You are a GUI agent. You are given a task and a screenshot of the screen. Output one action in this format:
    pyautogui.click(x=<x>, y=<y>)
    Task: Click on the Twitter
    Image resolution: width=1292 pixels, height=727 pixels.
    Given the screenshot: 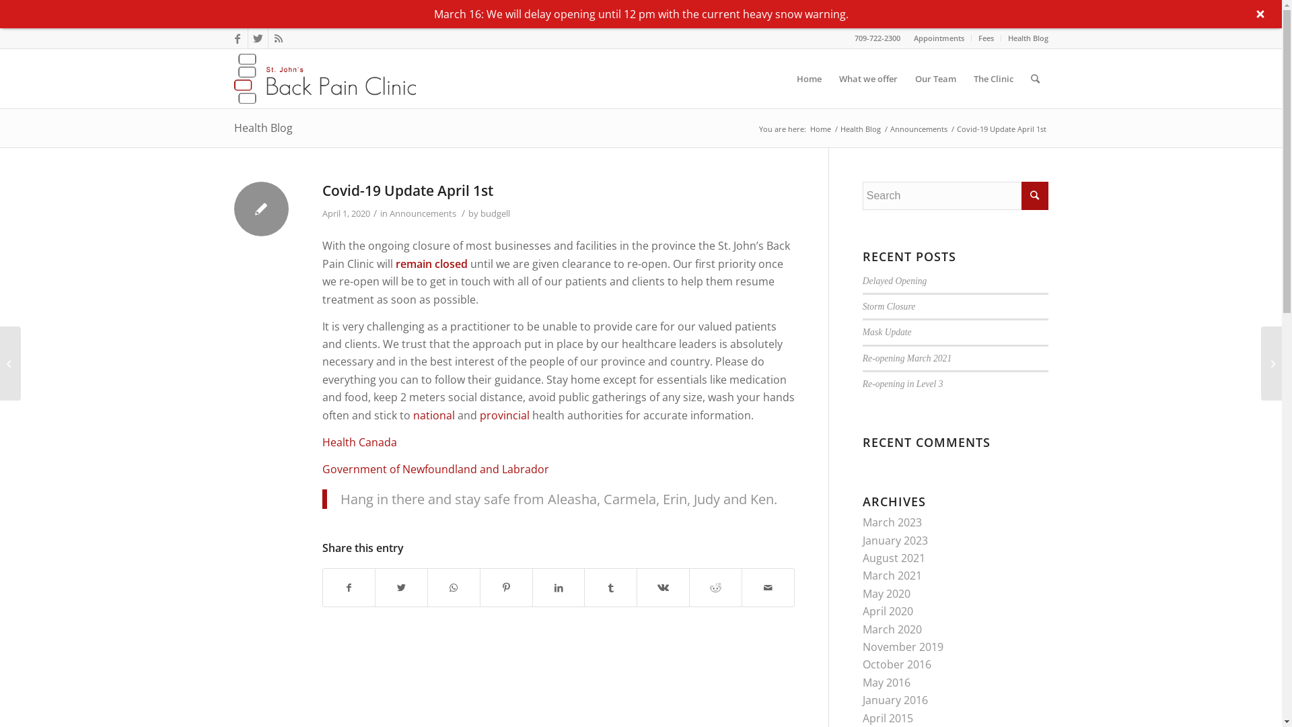 What is the action you would take?
    pyautogui.click(x=257, y=38)
    